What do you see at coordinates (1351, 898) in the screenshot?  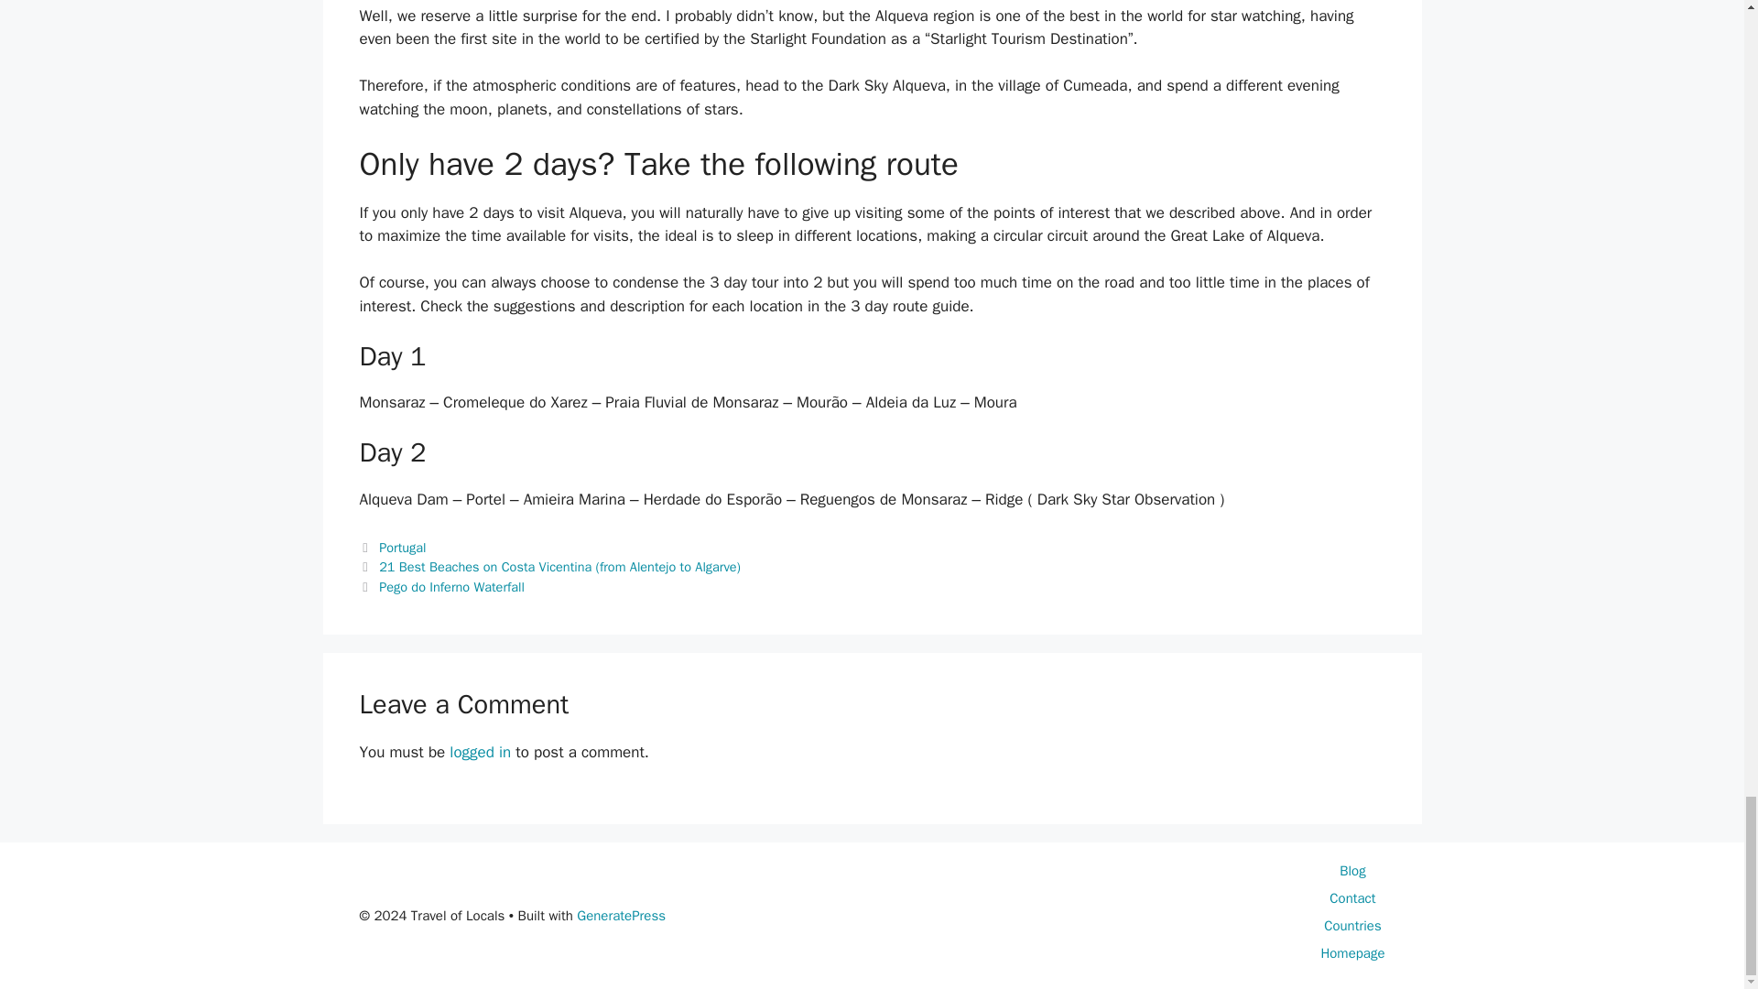 I see `Contact` at bounding box center [1351, 898].